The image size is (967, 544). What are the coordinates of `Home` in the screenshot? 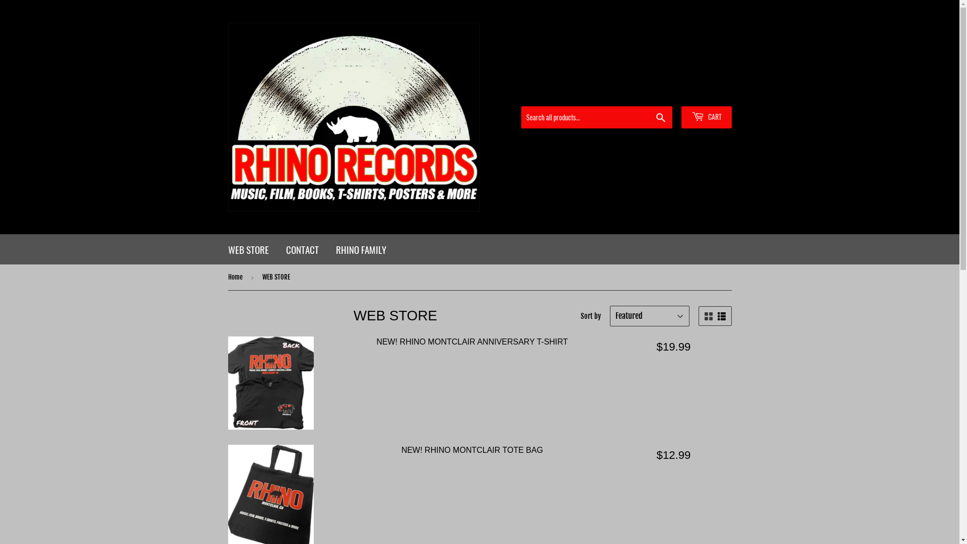 It's located at (237, 277).